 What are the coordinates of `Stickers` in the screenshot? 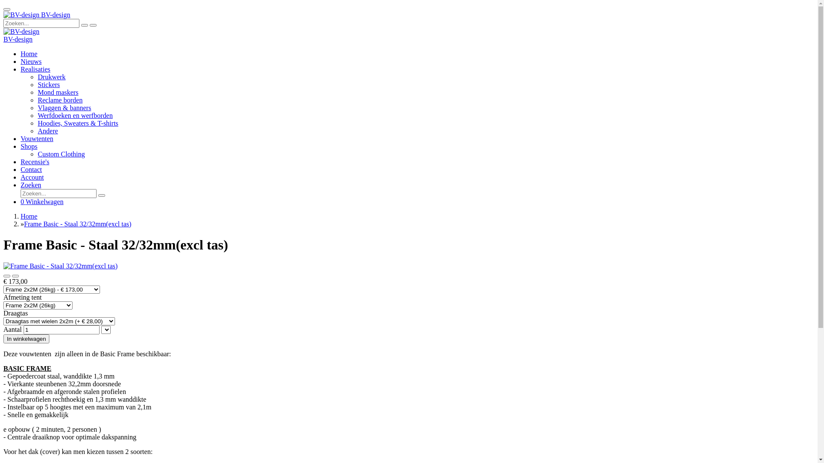 It's located at (49, 85).